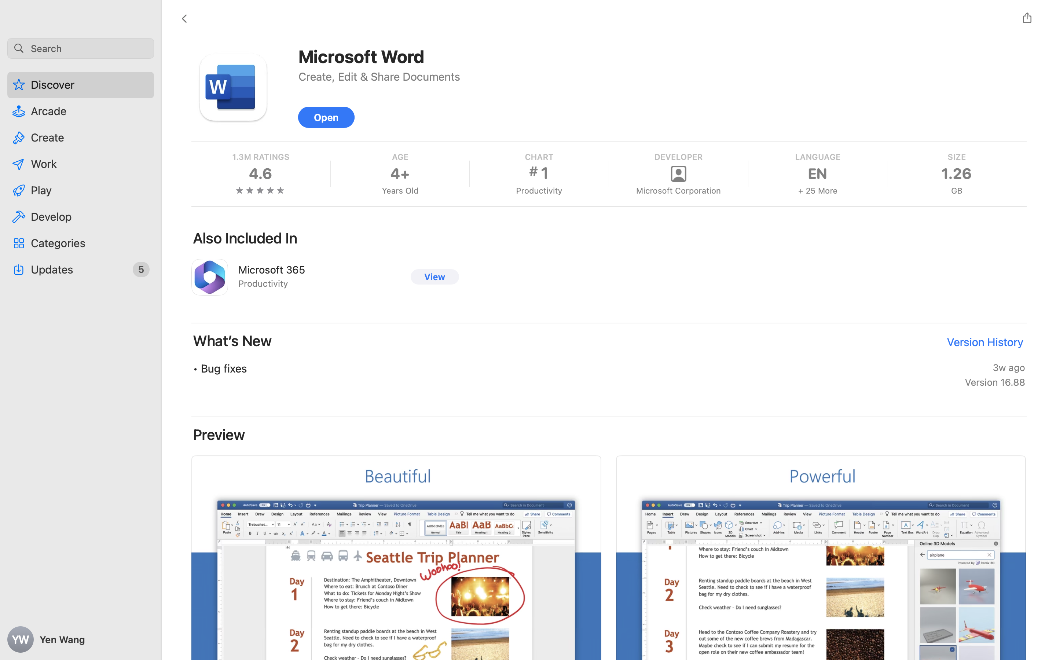 The image size is (1056, 660). I want to click on GB, SIZE, 1.26, so click(957, 174).